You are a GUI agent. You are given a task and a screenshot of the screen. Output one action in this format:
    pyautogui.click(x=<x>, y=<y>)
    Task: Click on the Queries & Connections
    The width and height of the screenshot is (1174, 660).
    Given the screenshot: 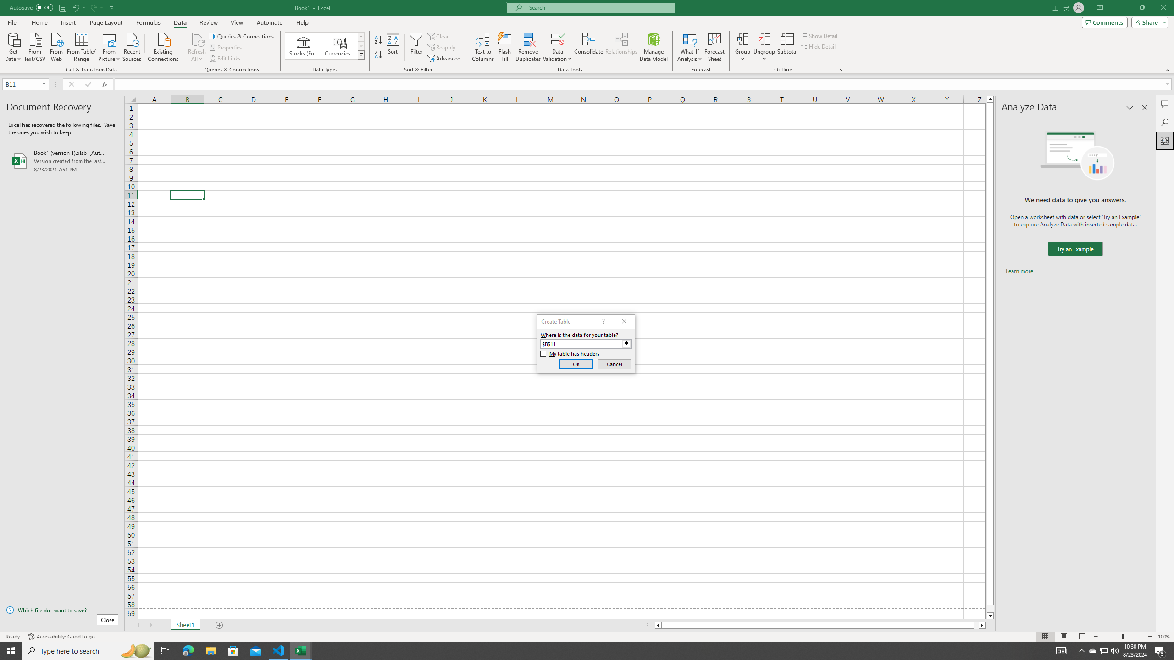 What is the action you would take?
    pyautogui.click(x=242, y=36)
    